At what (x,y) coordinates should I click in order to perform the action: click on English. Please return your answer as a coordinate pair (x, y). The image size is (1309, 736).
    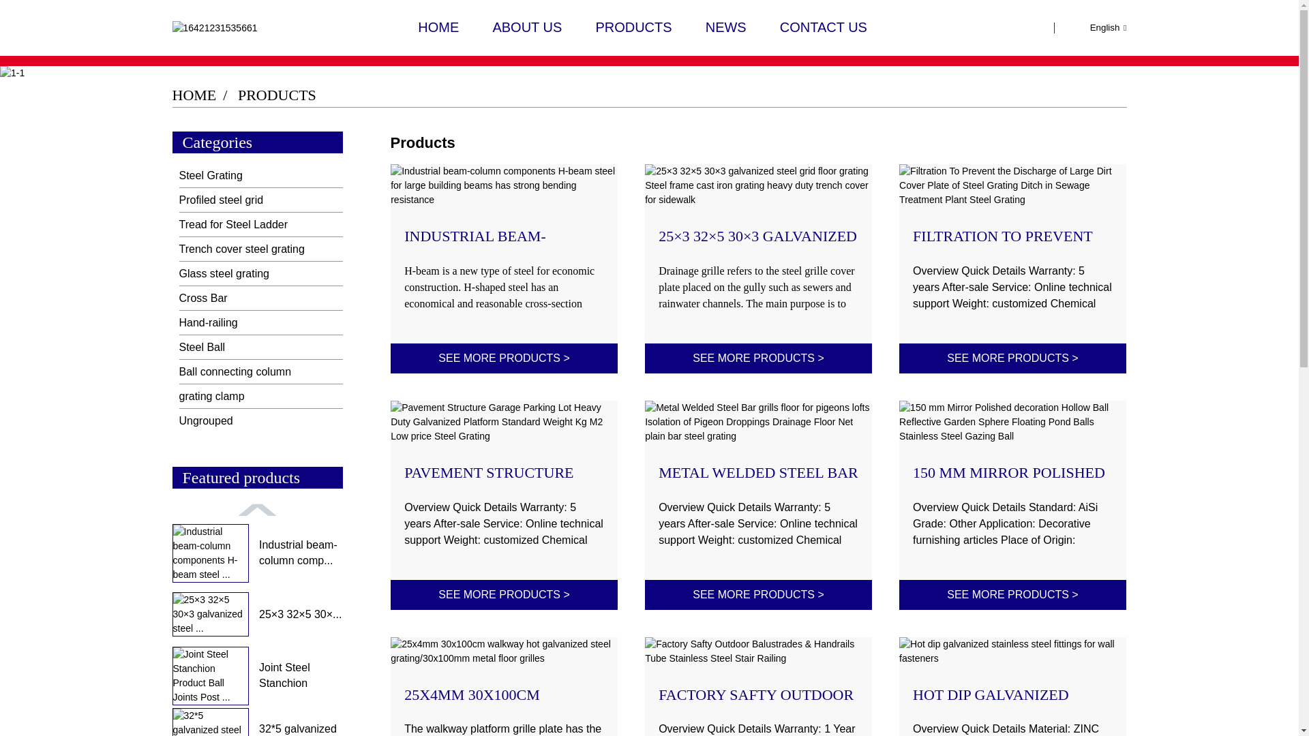
    Looking at the image, I should click on (1098, 27).